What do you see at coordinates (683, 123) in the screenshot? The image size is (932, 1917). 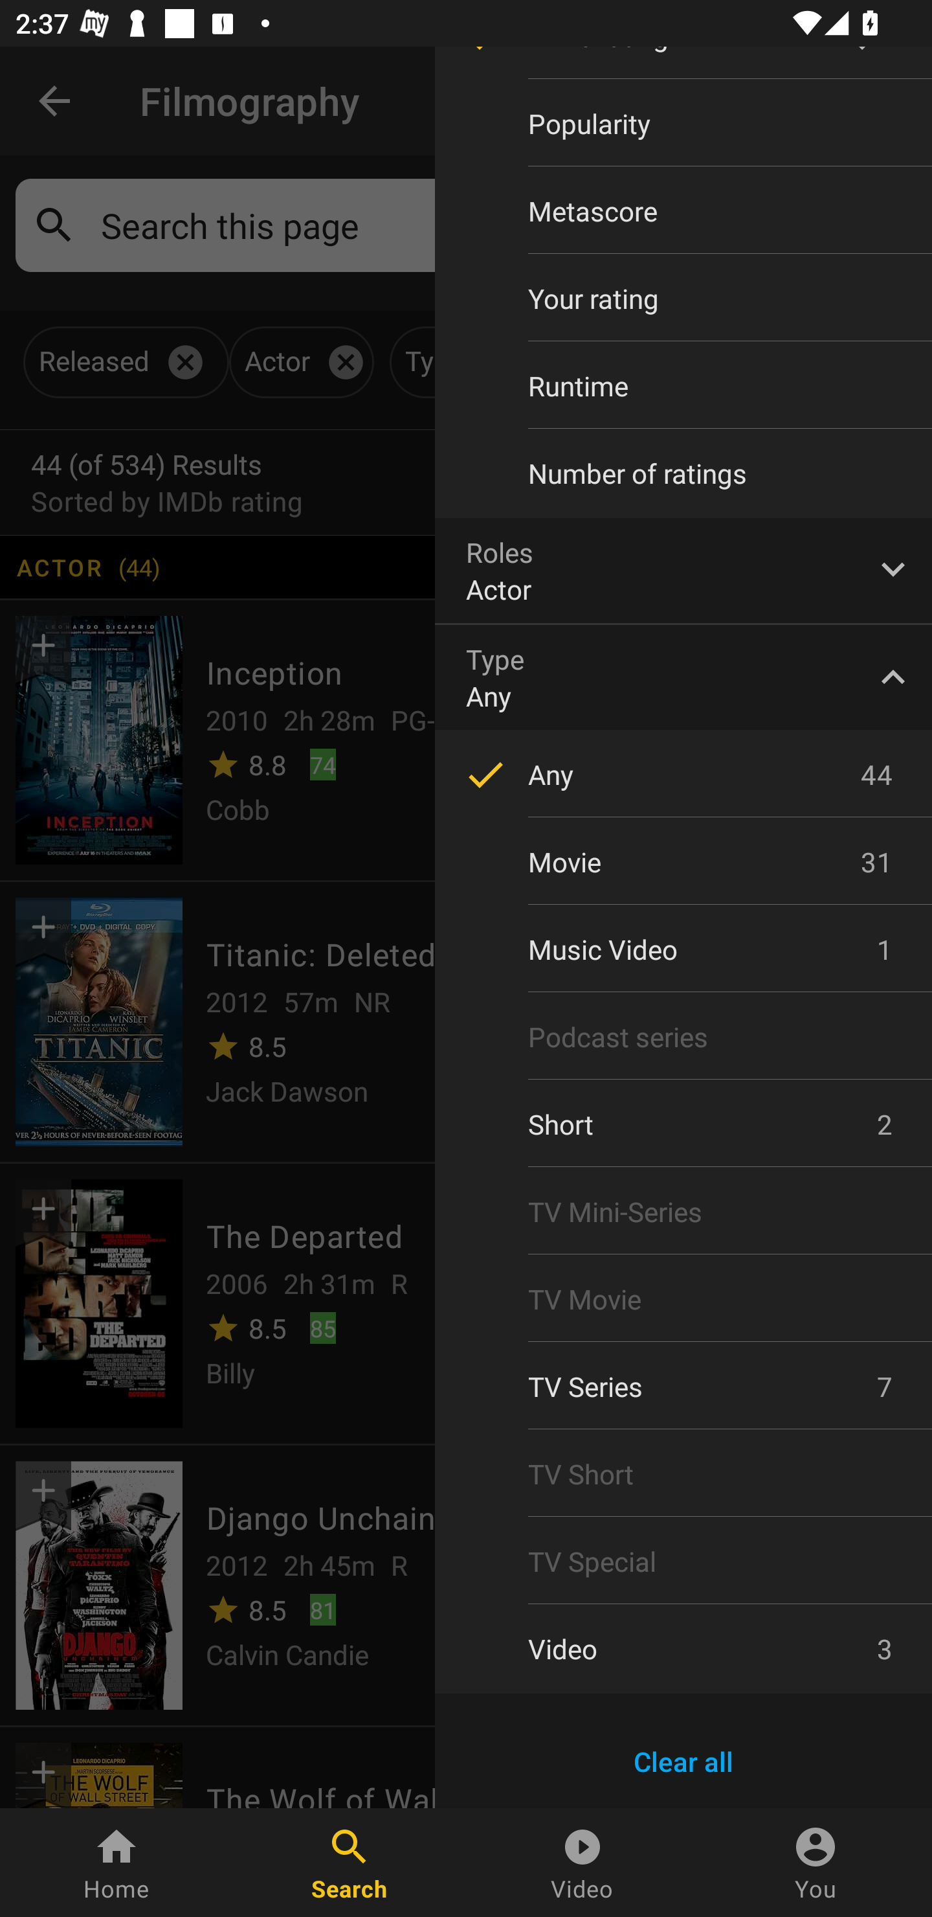 I see `Popularity` at bounding box center [683, 123].